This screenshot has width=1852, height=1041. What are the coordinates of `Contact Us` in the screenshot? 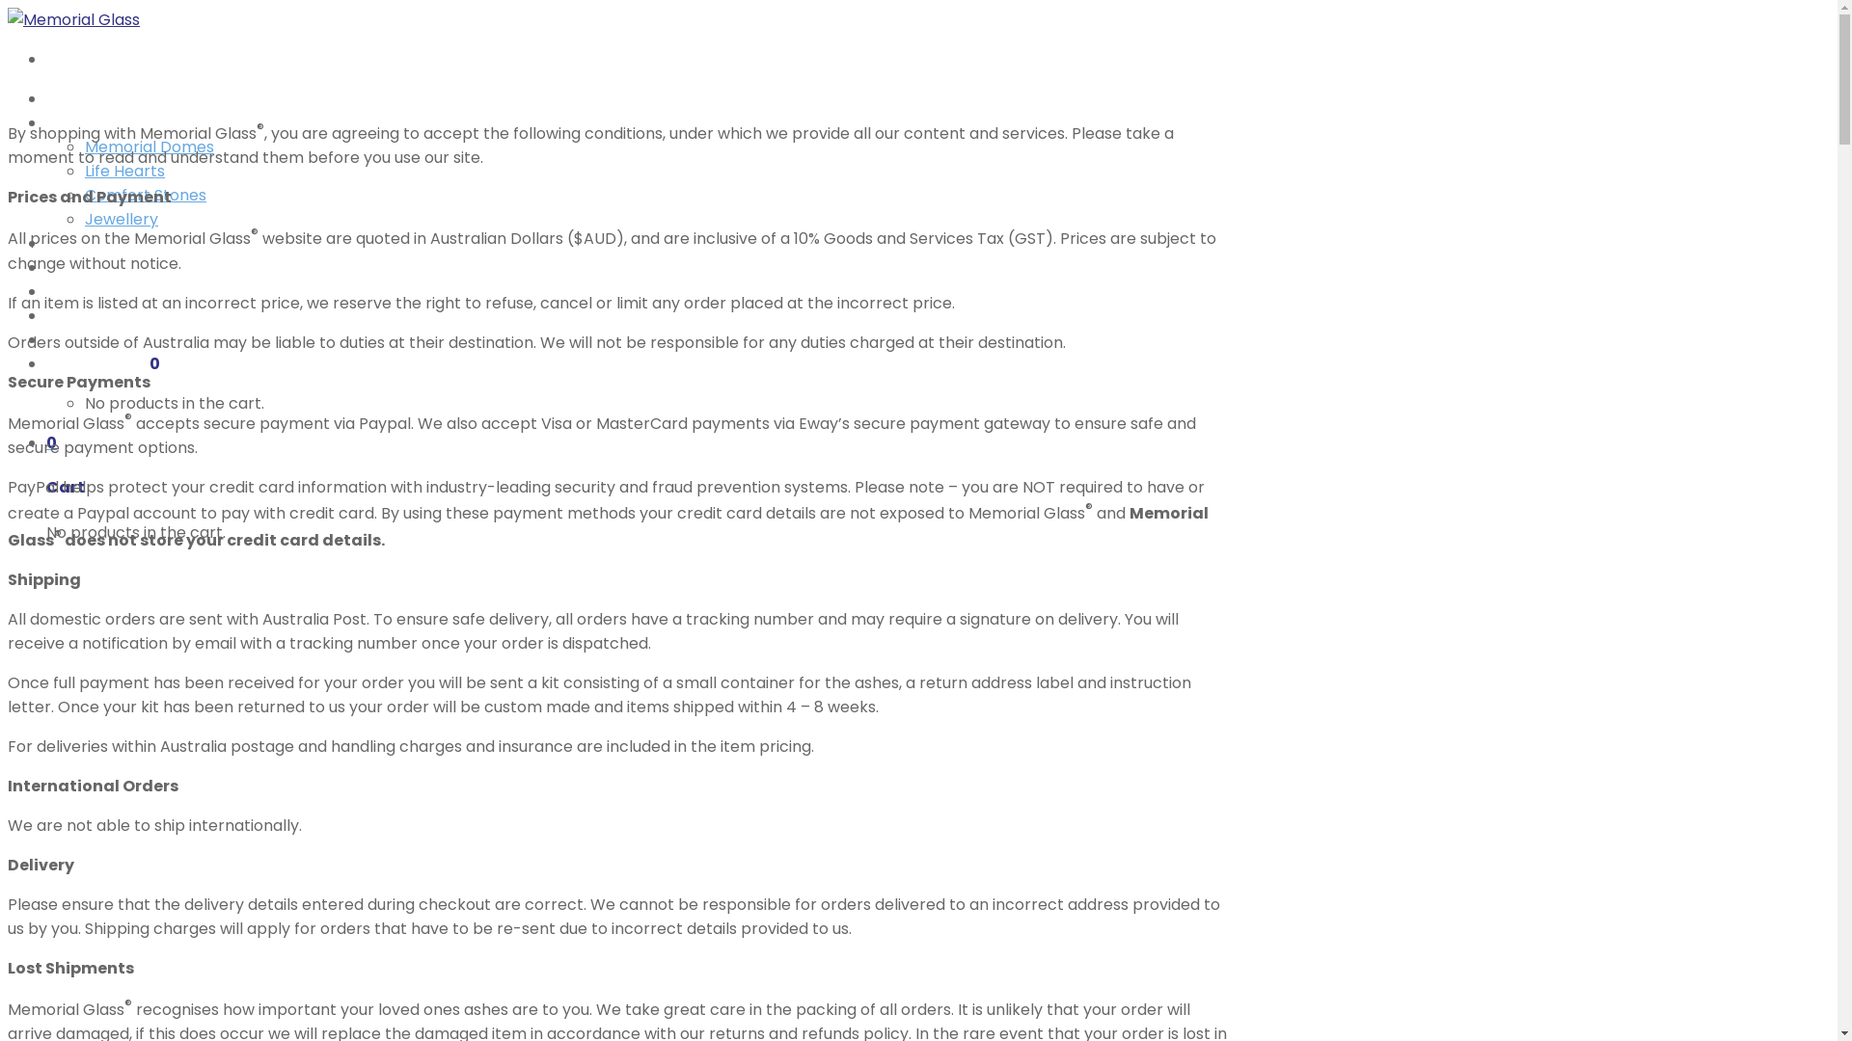 It's located at (93, 316).